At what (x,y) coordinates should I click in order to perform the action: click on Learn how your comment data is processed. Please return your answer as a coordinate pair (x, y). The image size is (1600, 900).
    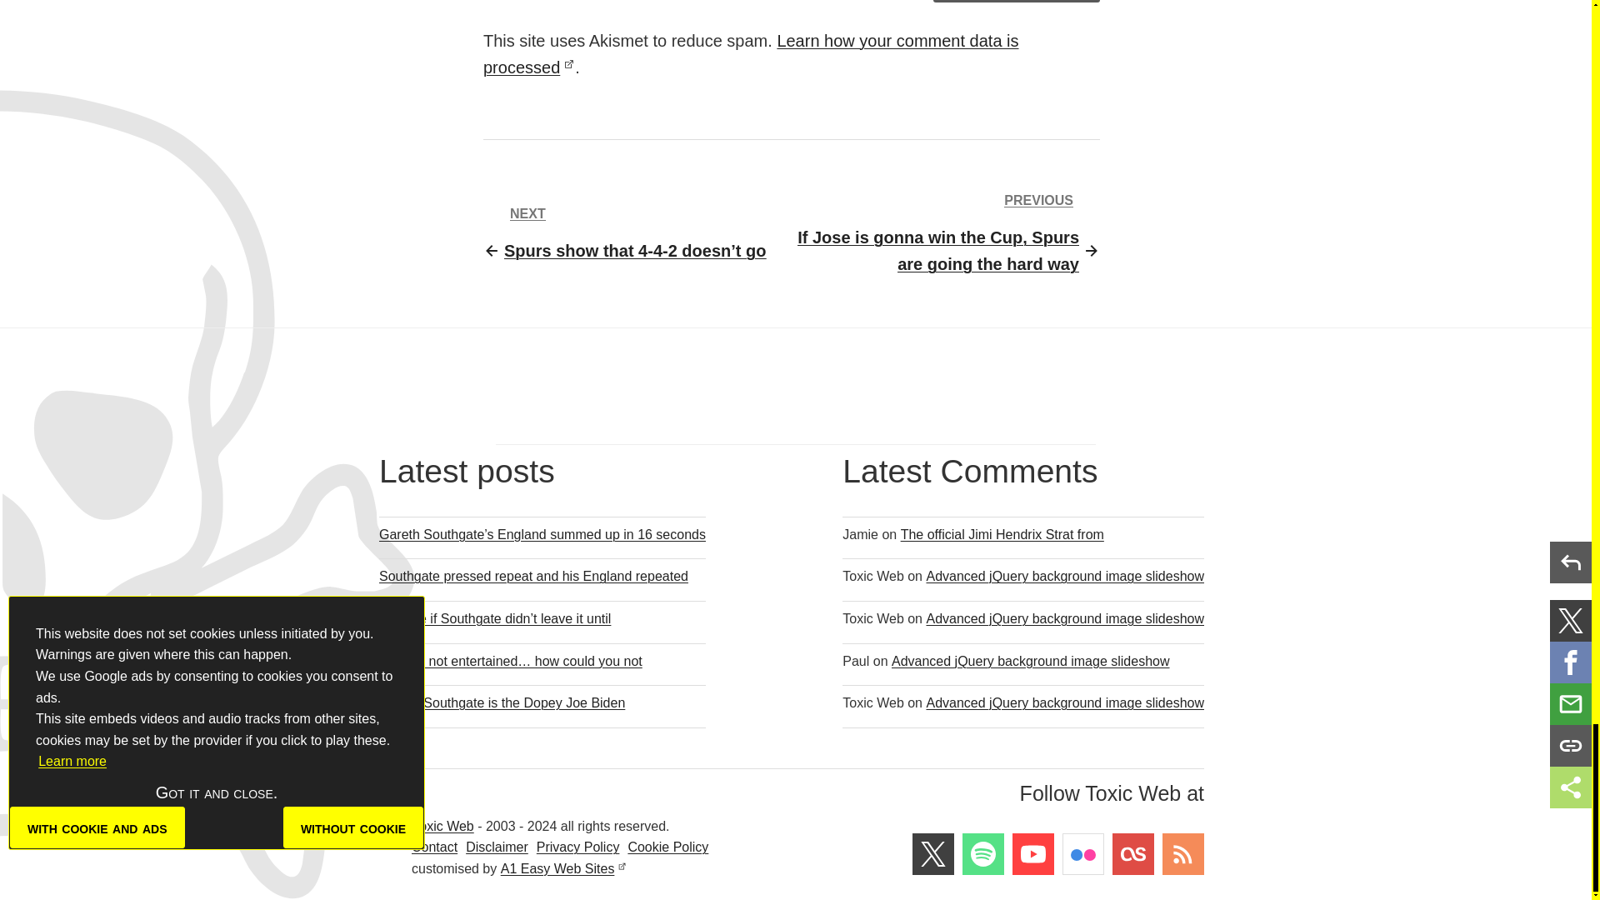
    Looking at the image, I should click on (751, 53).